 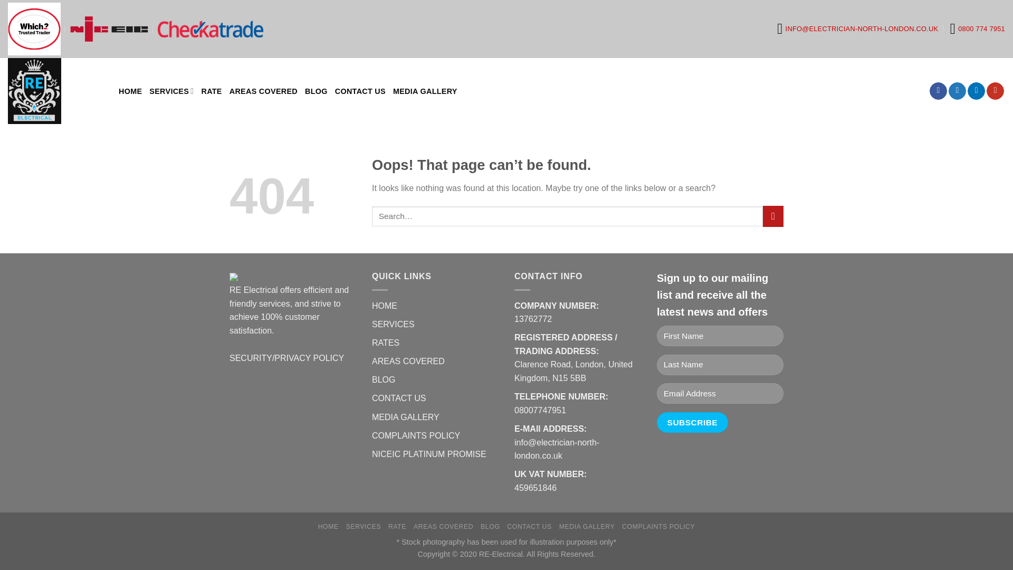 I want to click on HOME, so click(x=384, y=306).